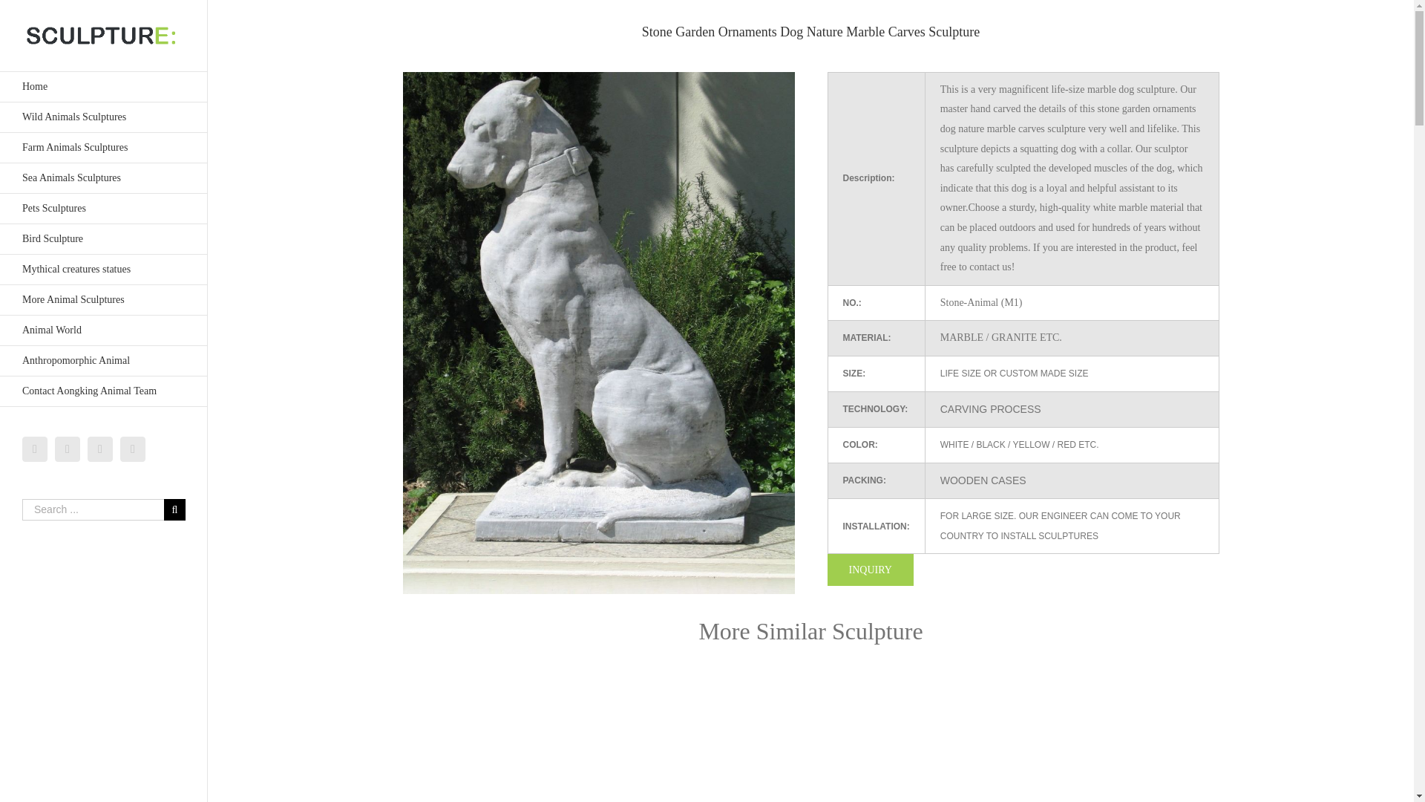  I want to click on Wild Animals Sculptures, so click(104, 117).